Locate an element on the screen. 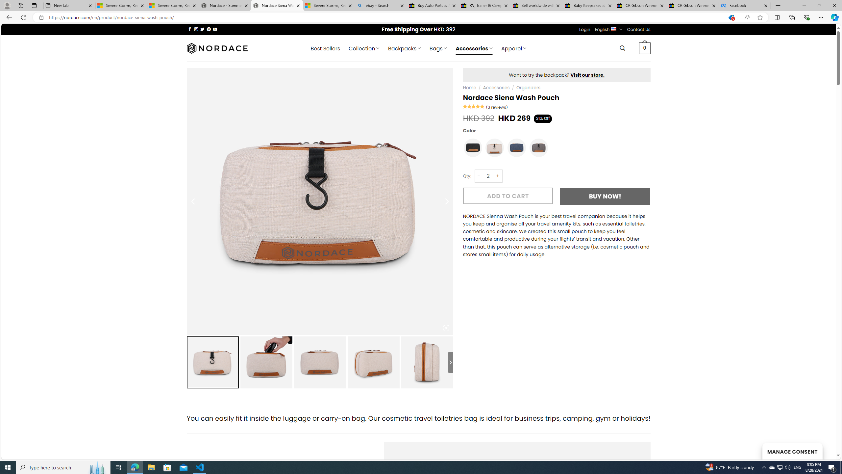 This screenshot has height=474, width=842. Follow on Facebook is located at coordinates (189, 29).